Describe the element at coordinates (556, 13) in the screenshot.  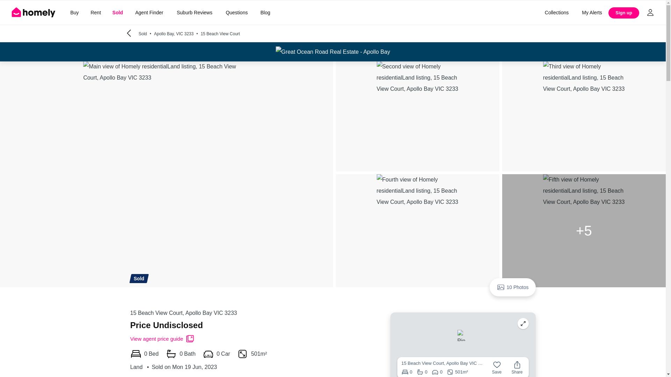
I see `Collections` at that location.